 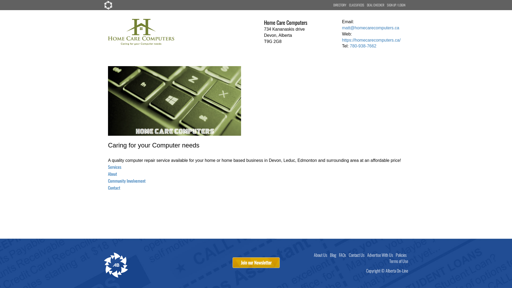 What do you see at coordinates (333, 255) in the screenshot?
I see `Blog` at bounding box center [333, 255].